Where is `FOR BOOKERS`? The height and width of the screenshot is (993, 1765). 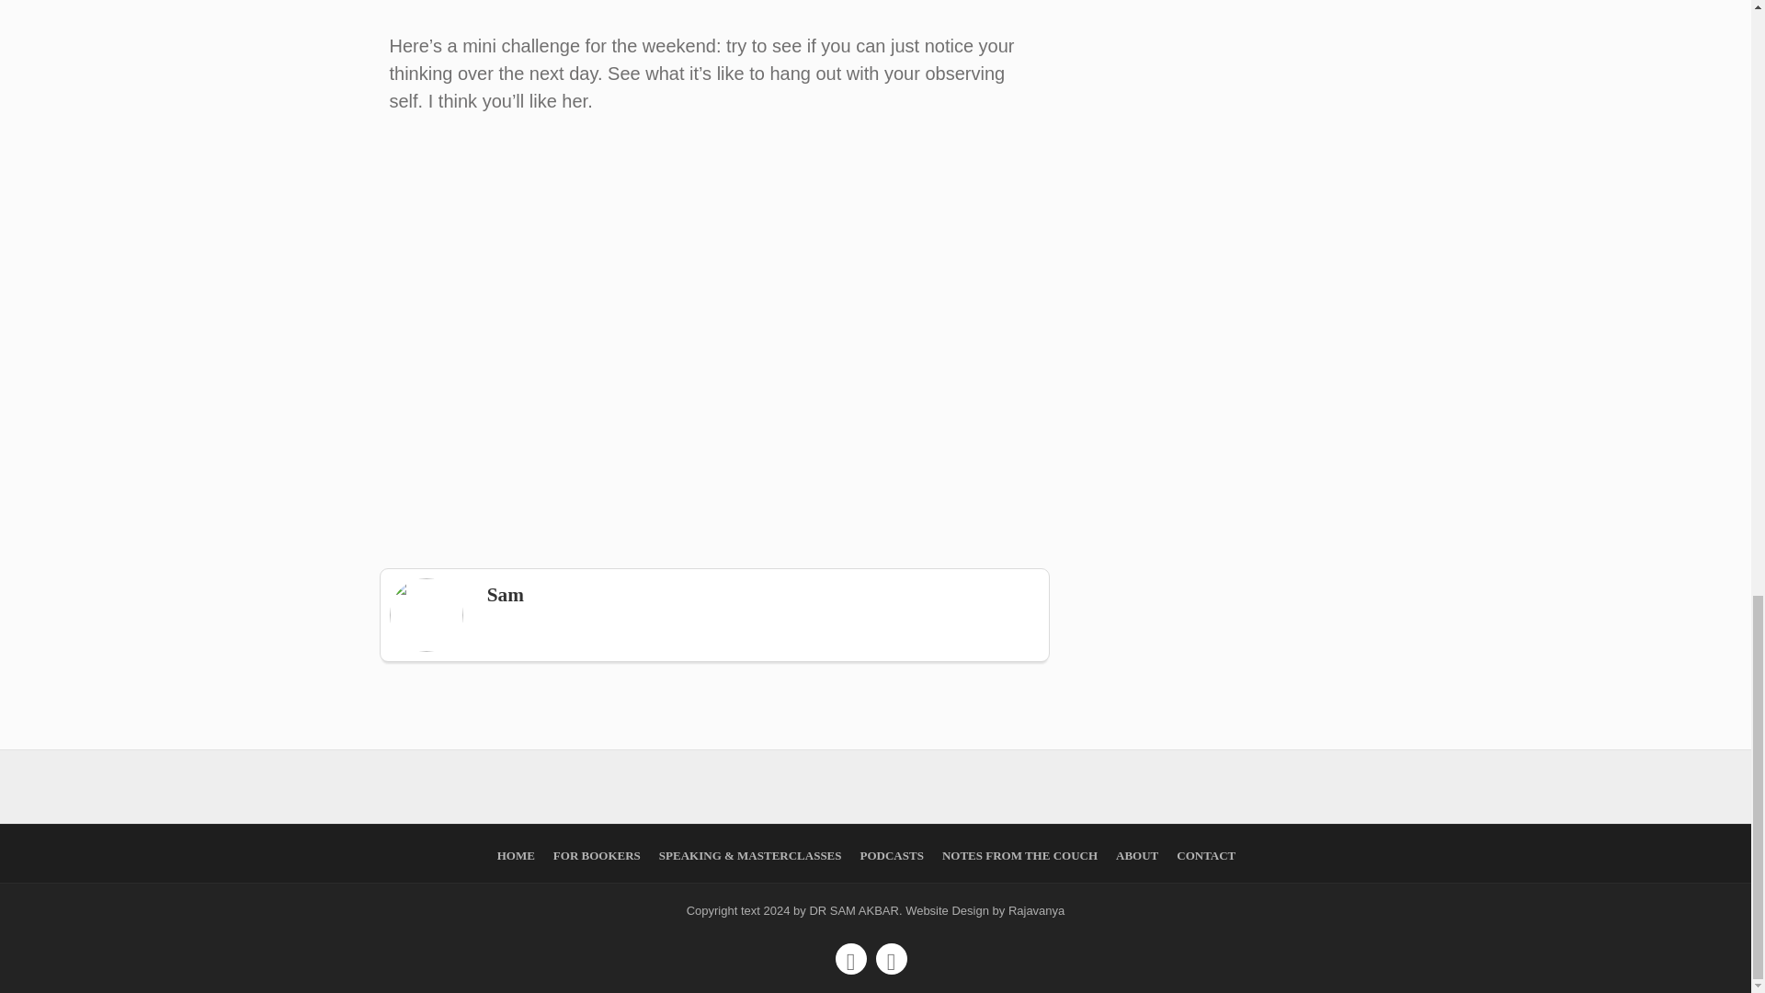 FOR BOOKERS is located at coordinates (597, 855).